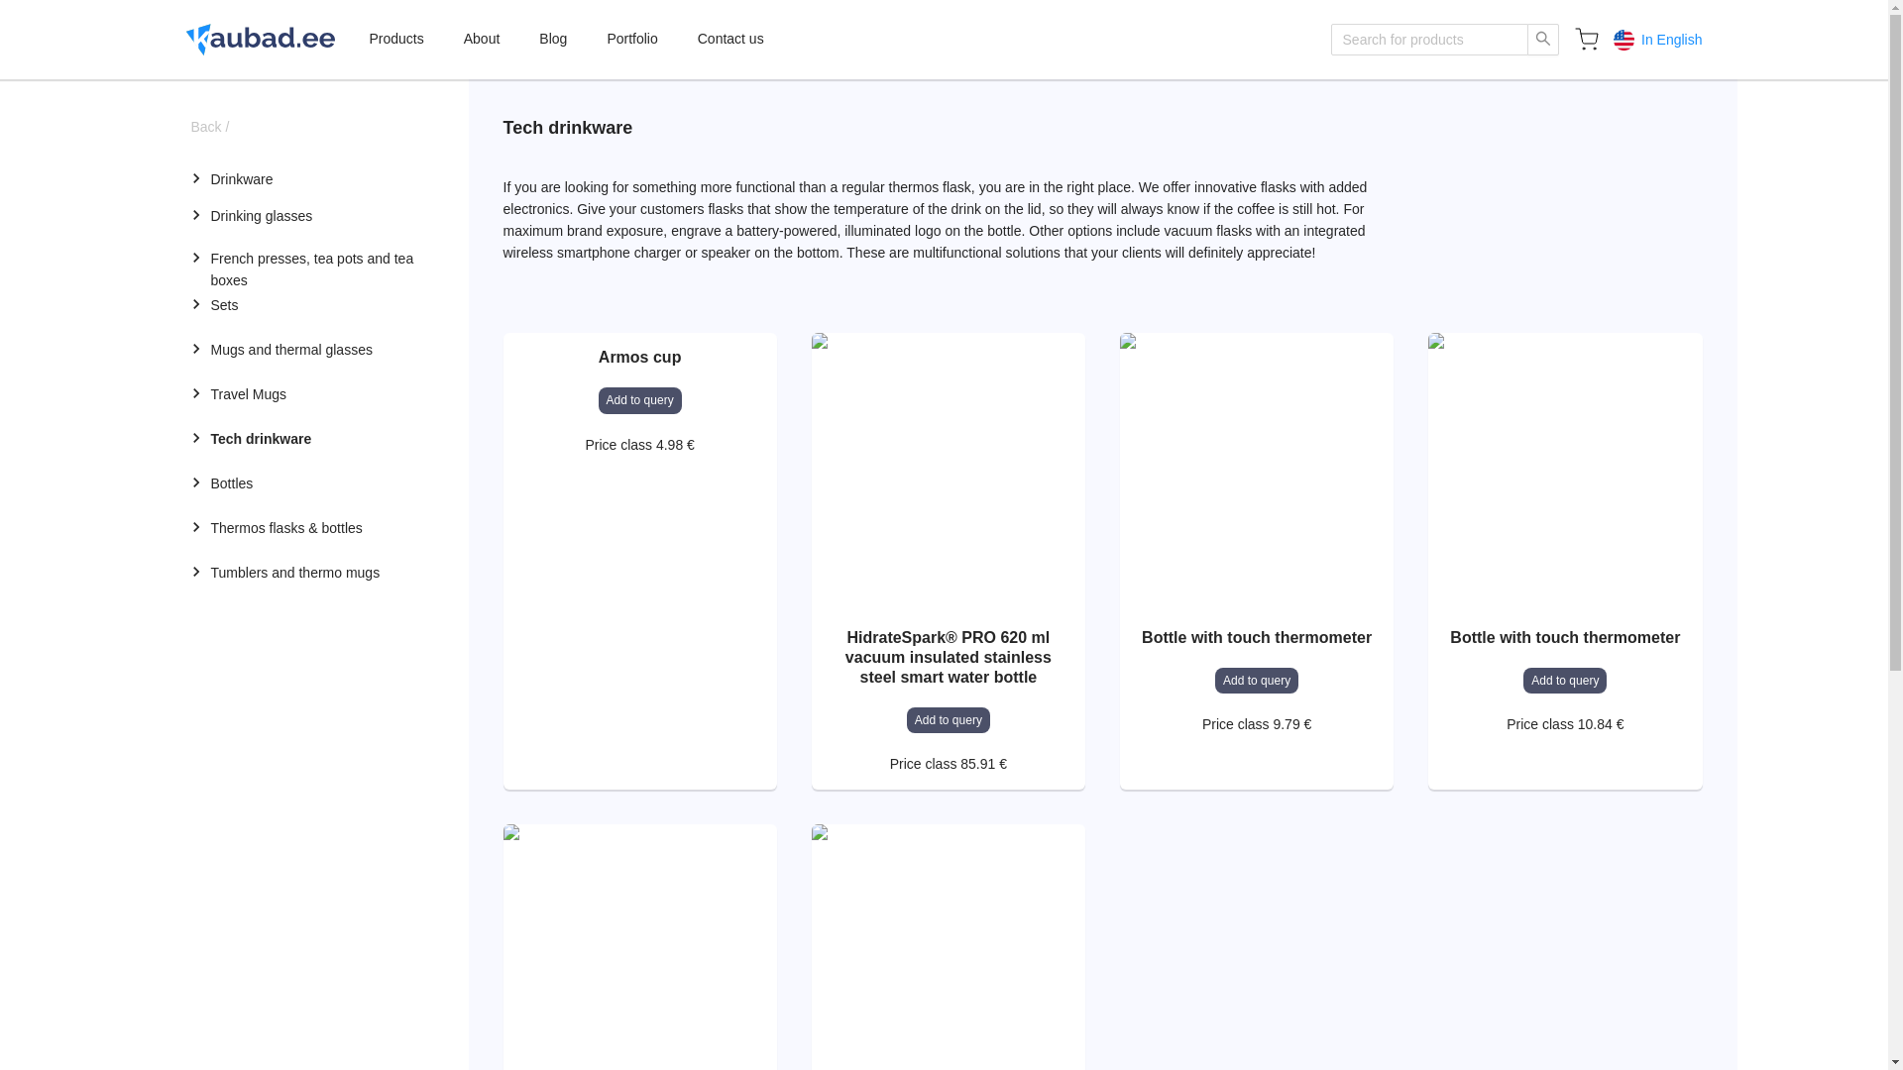 Image resolution: width=1903 pixels, height=1070 pixels. Describe the element at coordinates (1564, 680) in the screenshot. I see `Add to query` at that location.